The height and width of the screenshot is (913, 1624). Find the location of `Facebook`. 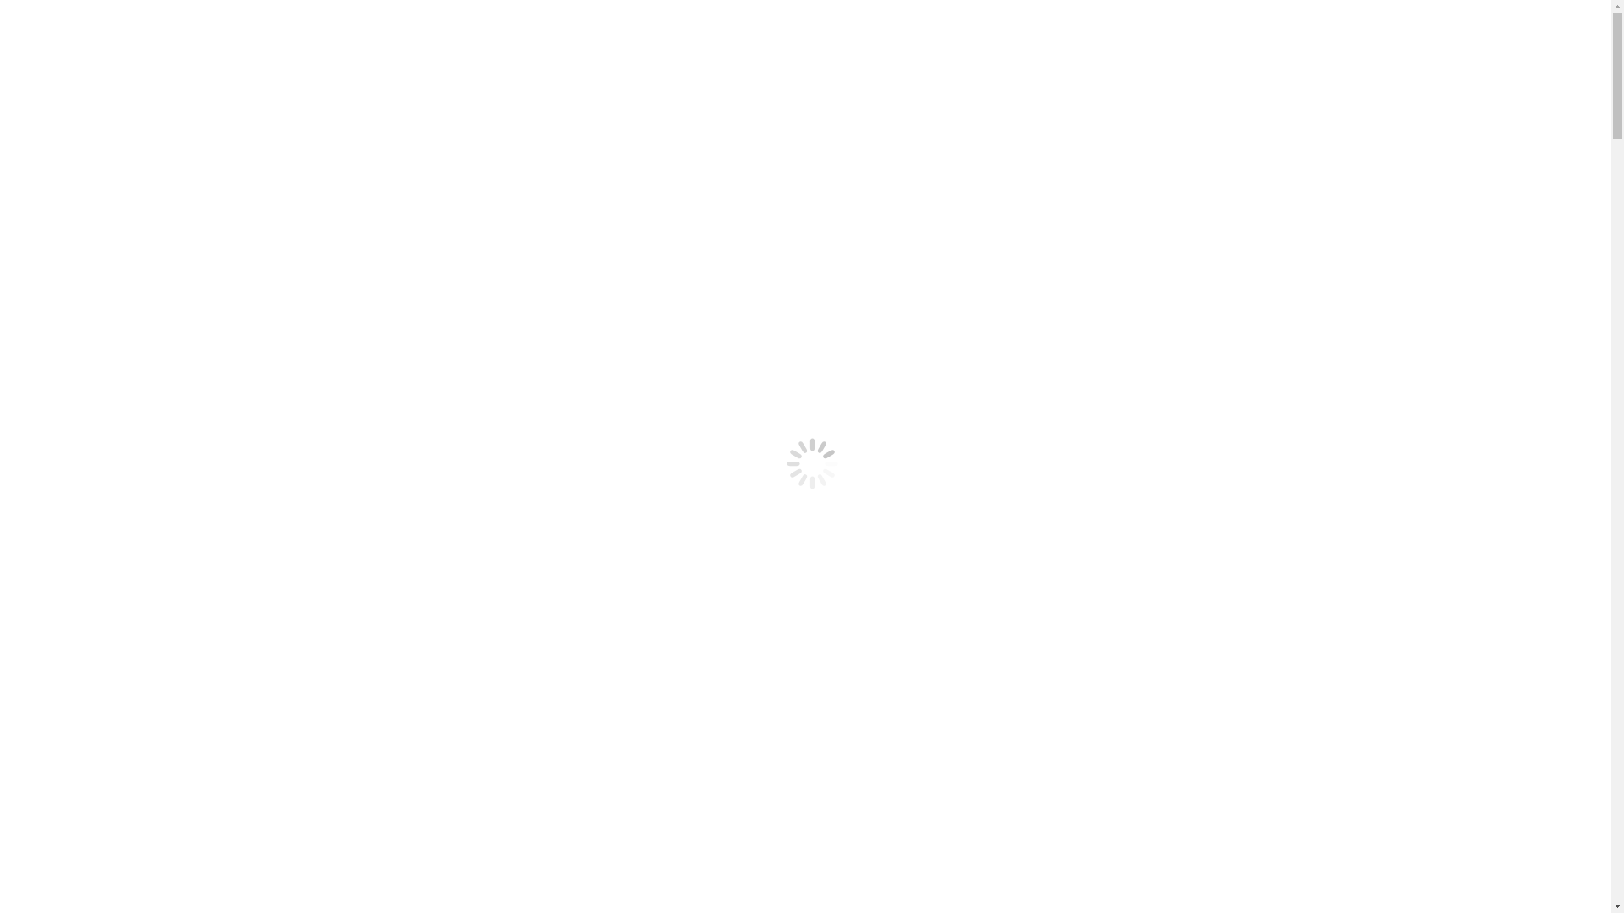

Facebook is located at coordinates (33, 460).